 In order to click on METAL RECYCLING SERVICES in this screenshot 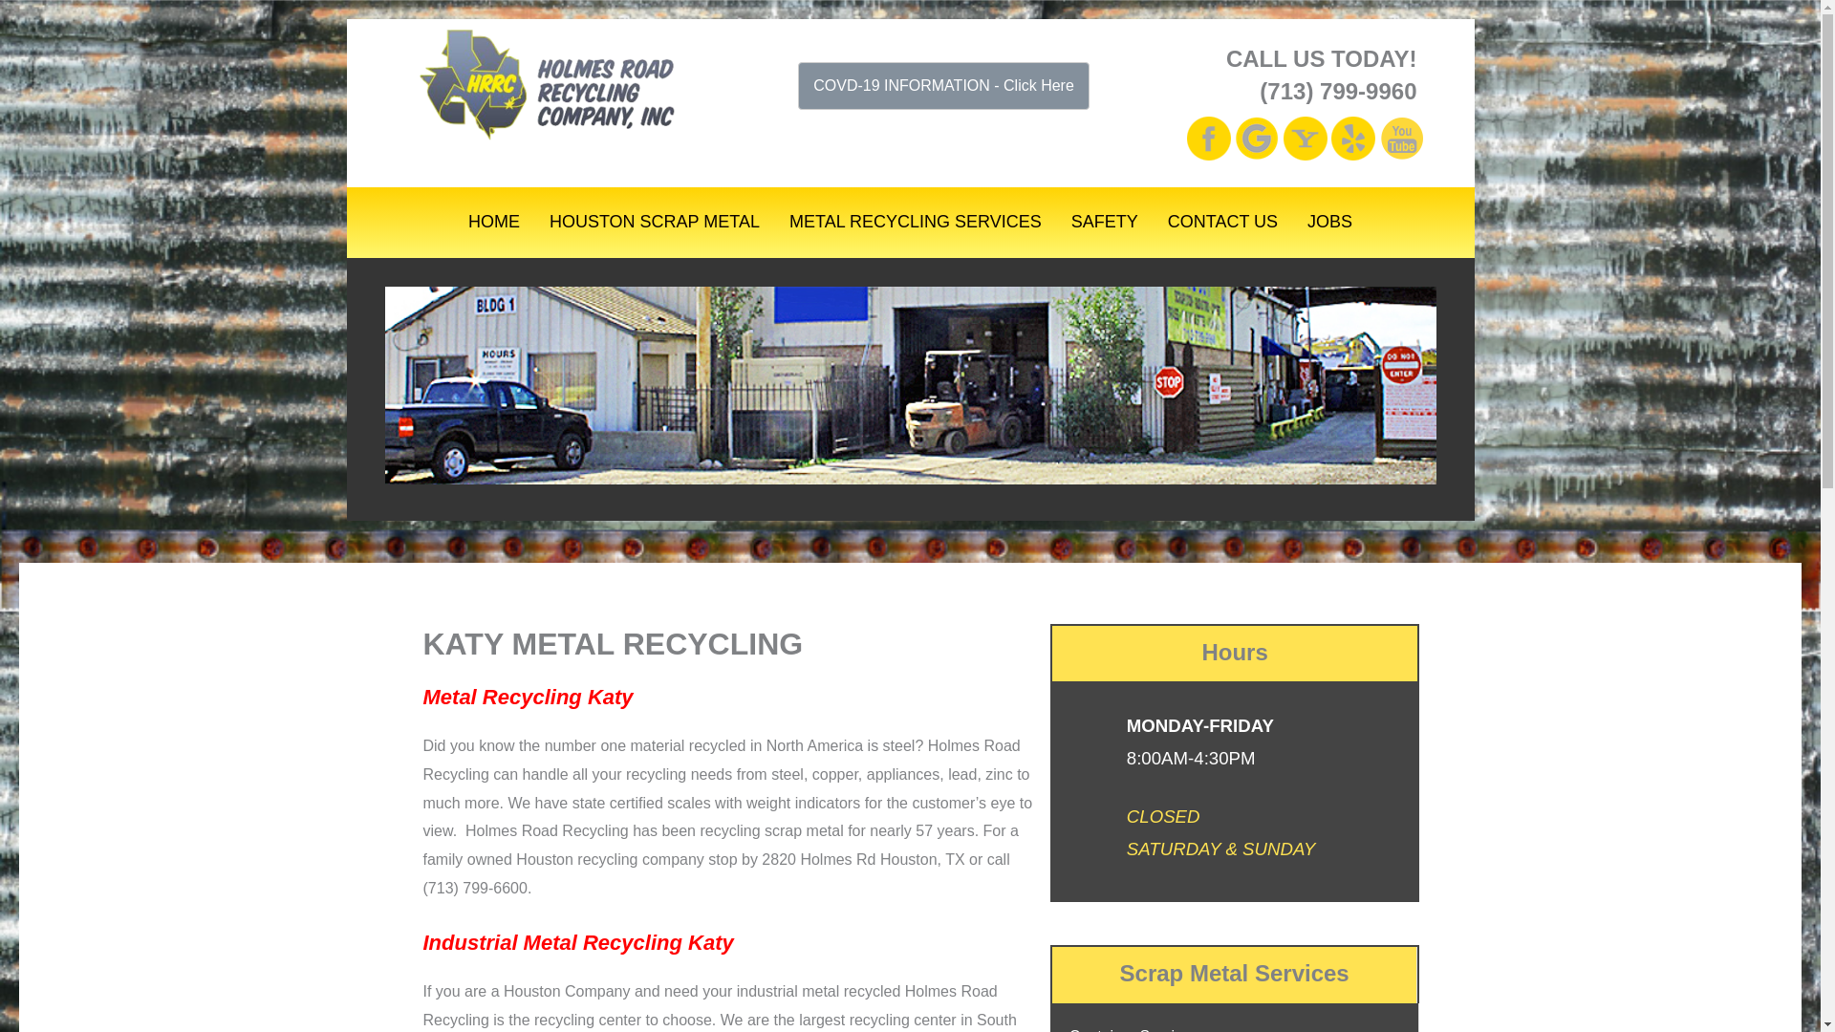, I will do `click(916, 222)`.